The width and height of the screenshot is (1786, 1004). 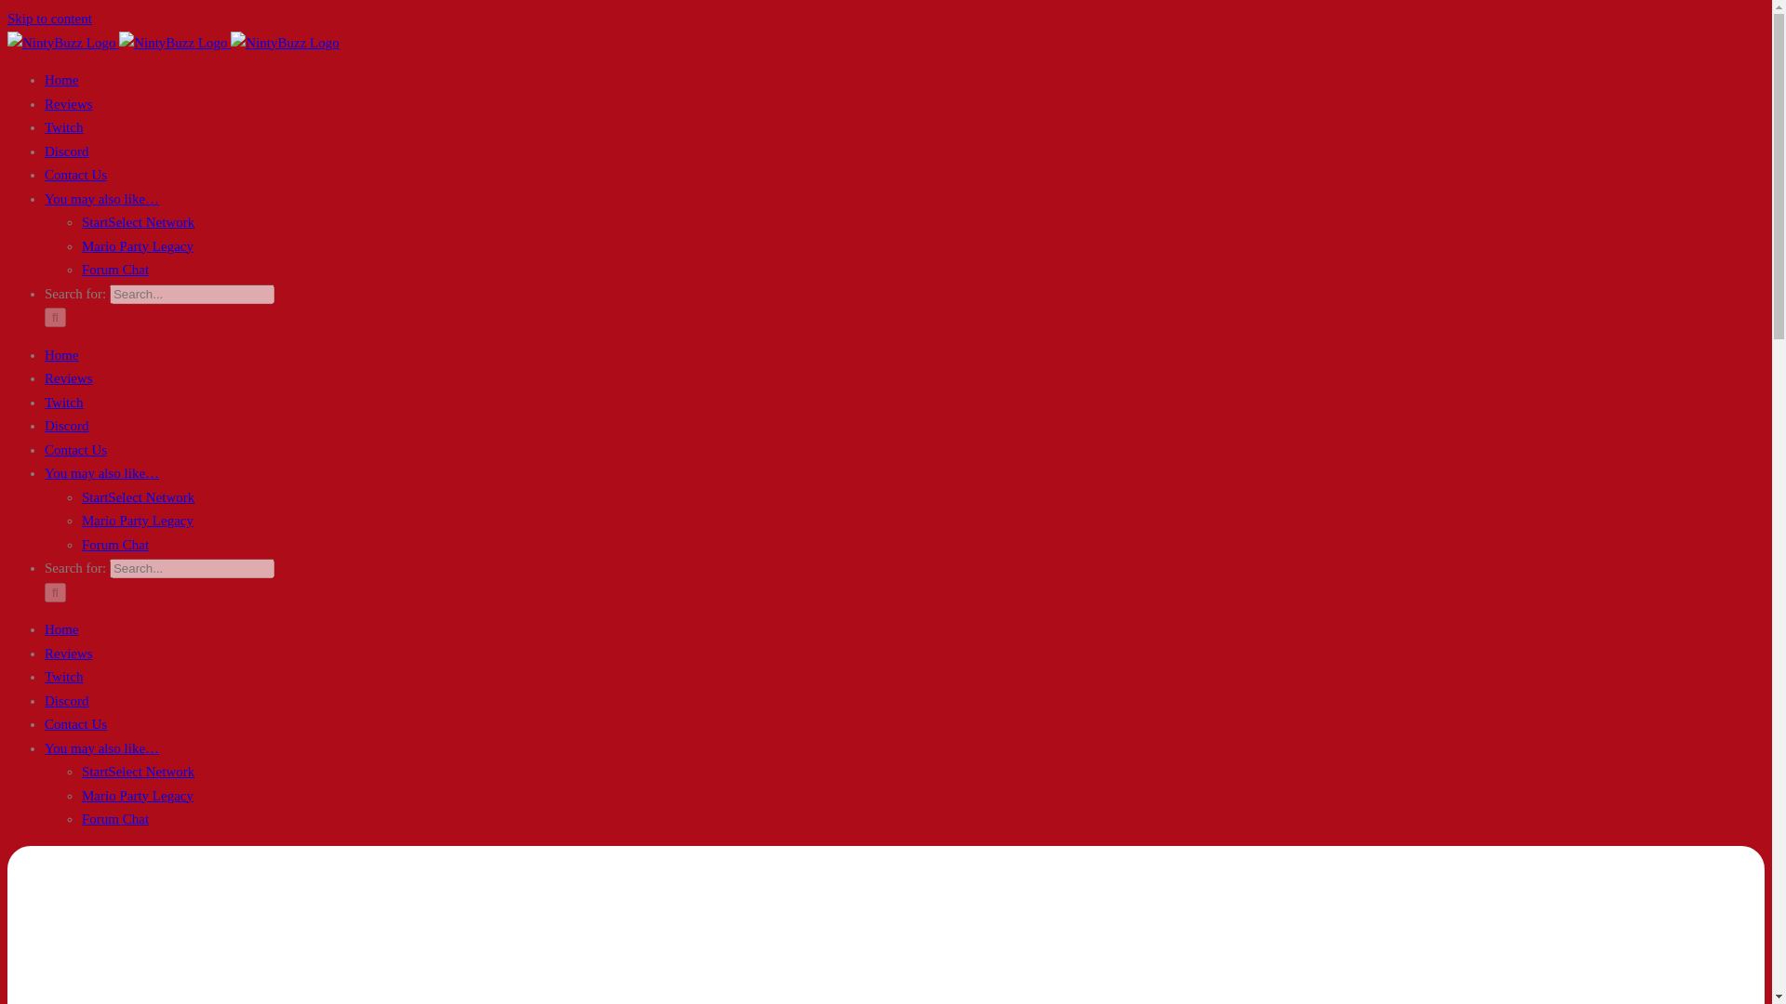 What do you see at coordinates (49, 19) in the screenshot?
I see `Skip to content` at bounding box center [49, 19].